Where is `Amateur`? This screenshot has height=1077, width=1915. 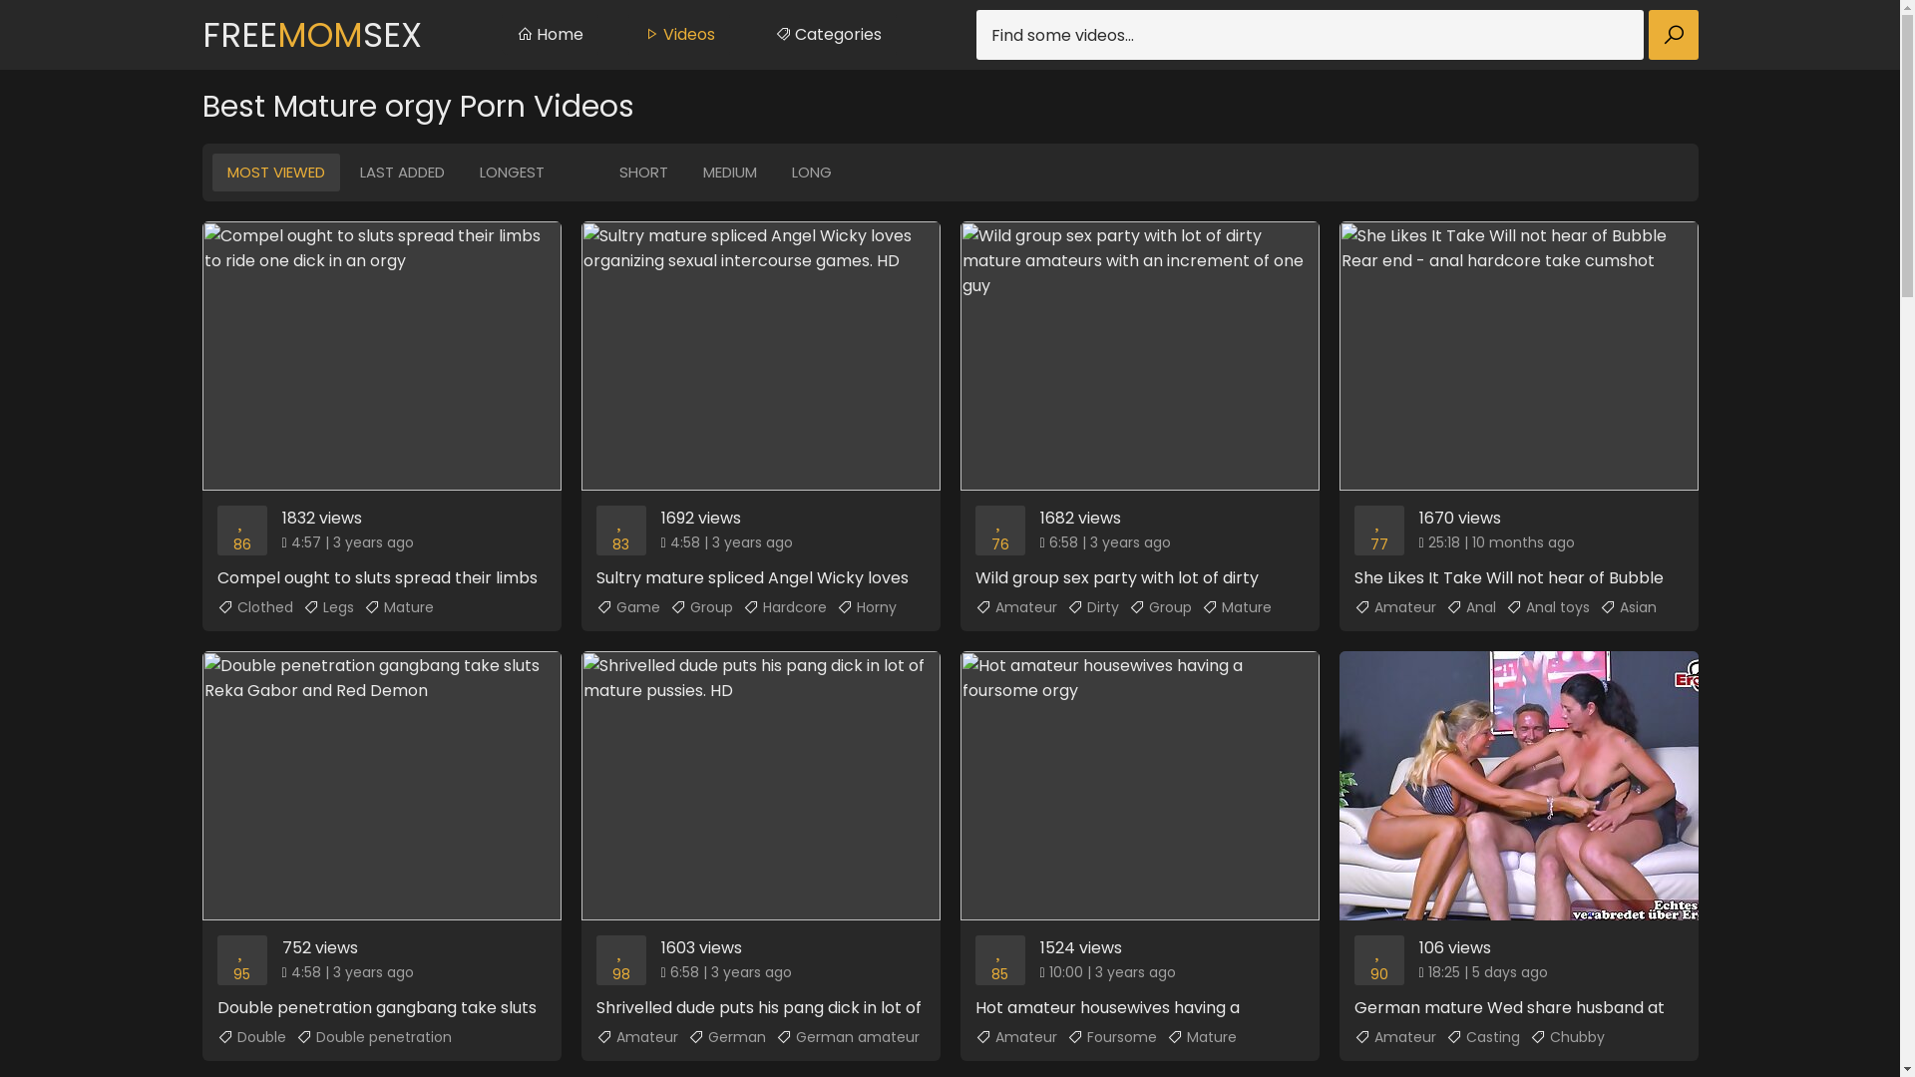
Amateur is located at coordinates (1395, 1037).